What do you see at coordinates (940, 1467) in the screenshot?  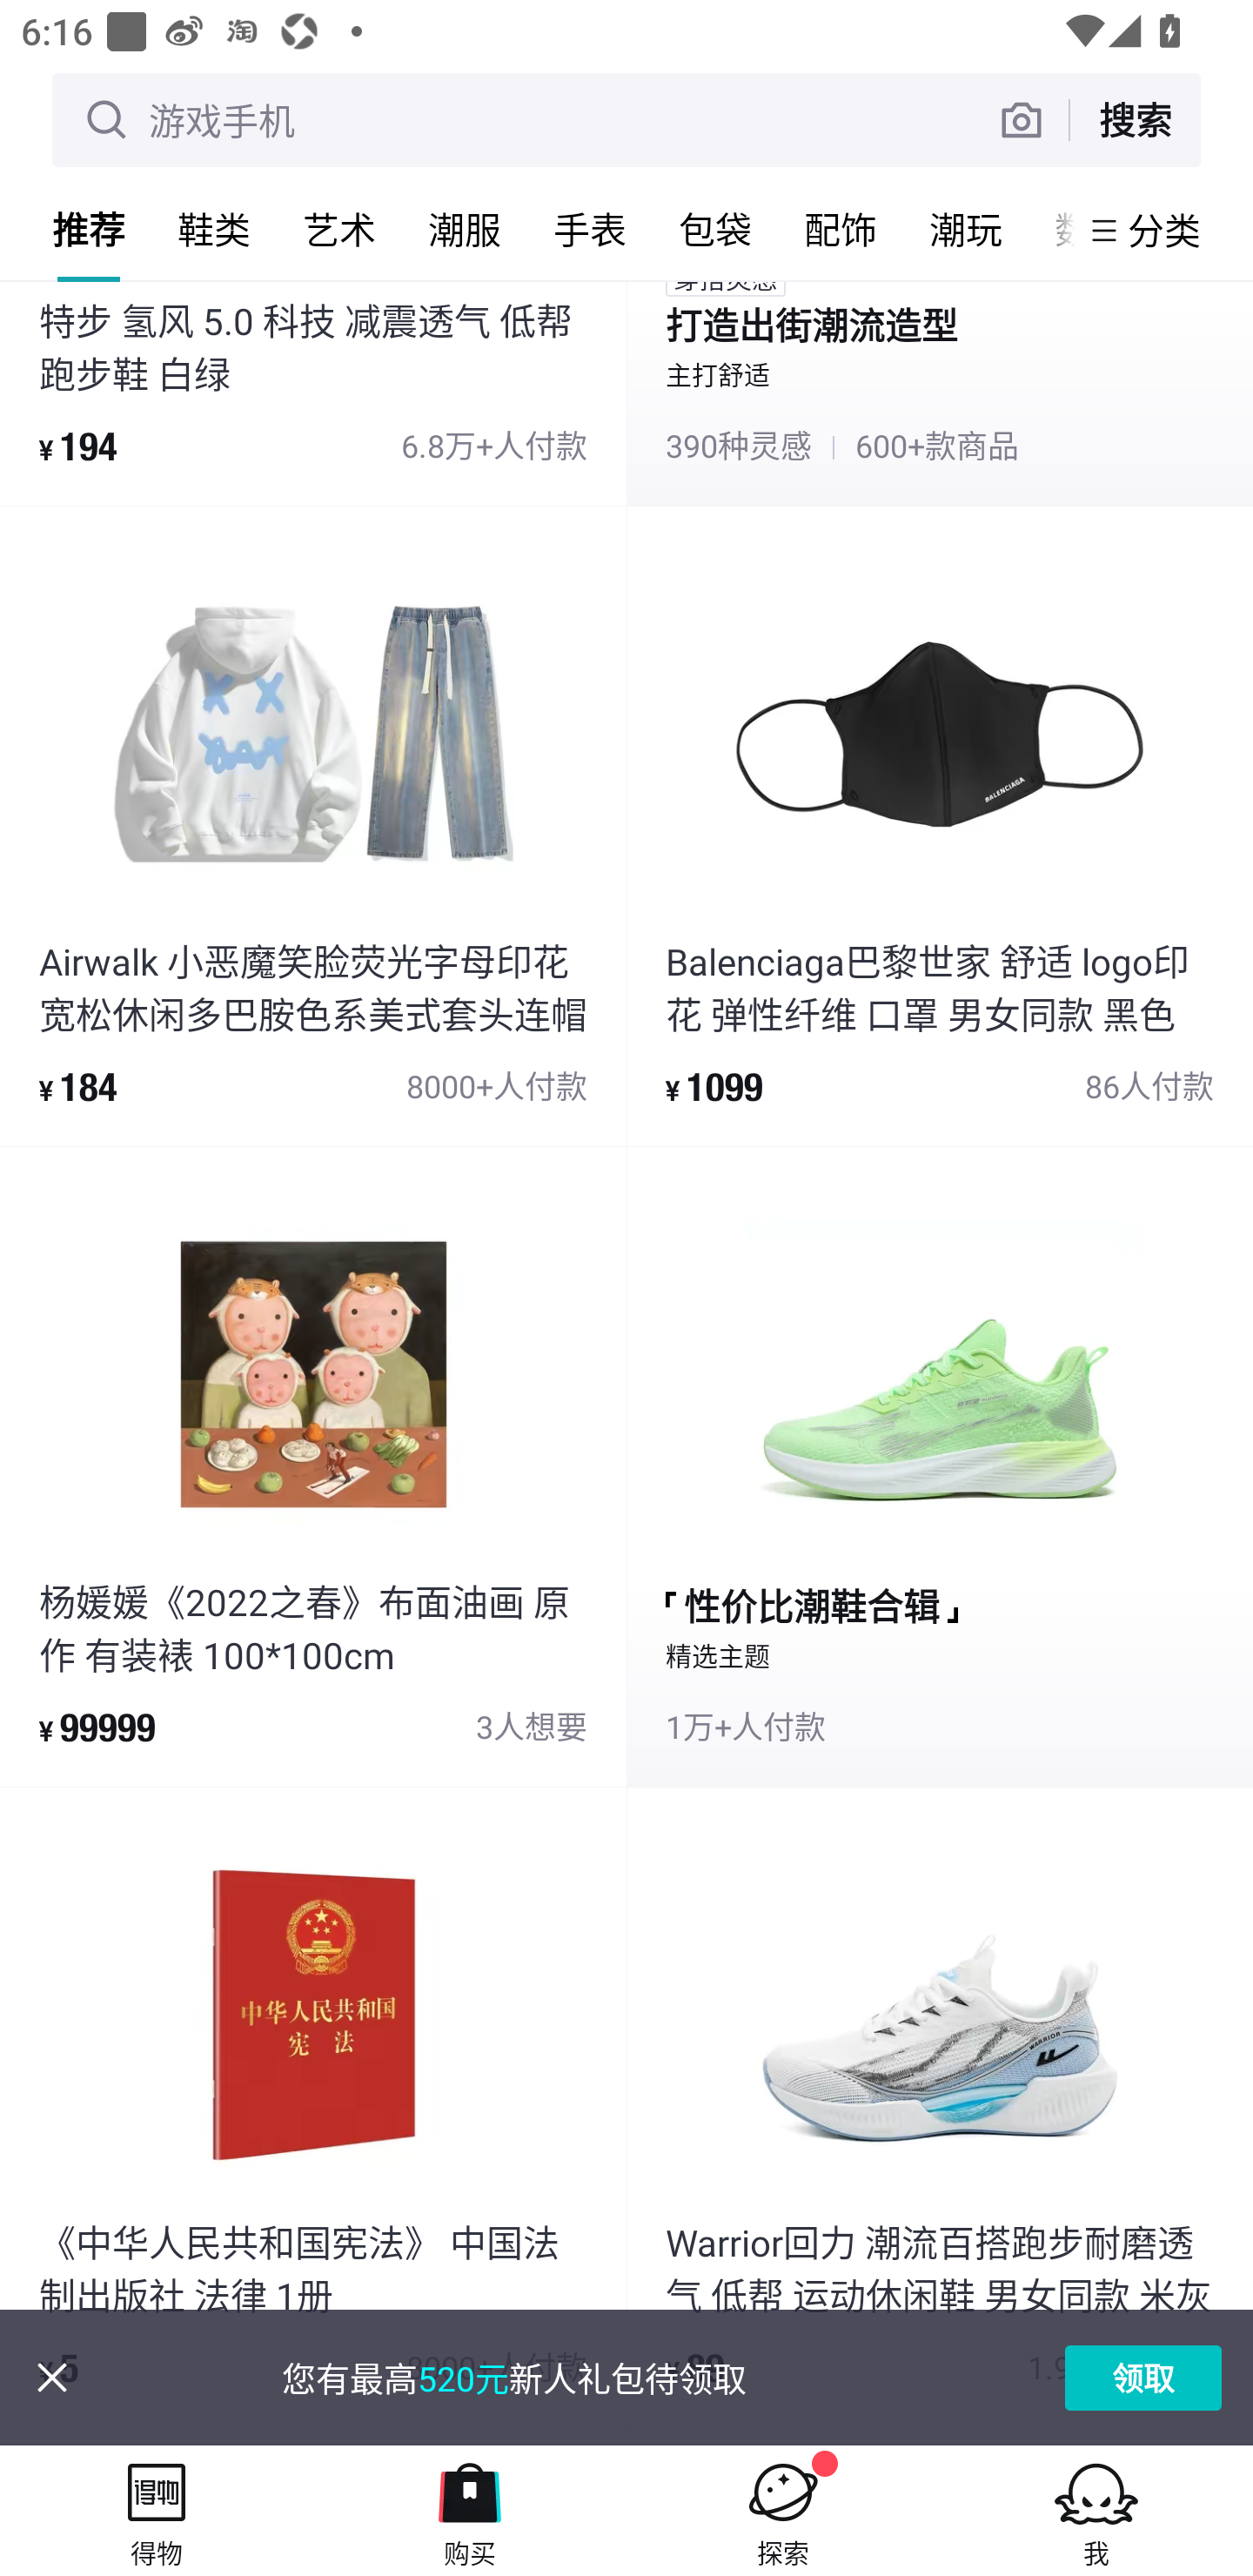 I see `性价比潮鞋合辑 精选主题 1万+人付款` at bounding box center [940, 1467].